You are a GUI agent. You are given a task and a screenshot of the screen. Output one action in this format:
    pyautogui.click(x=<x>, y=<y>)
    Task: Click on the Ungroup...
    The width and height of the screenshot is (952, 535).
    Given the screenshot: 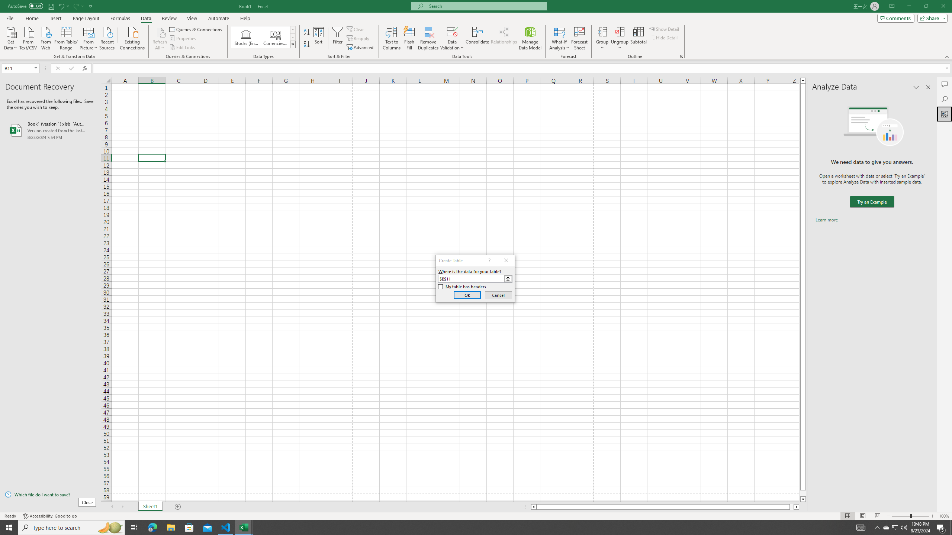 What is the action you would take?
    pyautogui.click(x=620, y=32)
    